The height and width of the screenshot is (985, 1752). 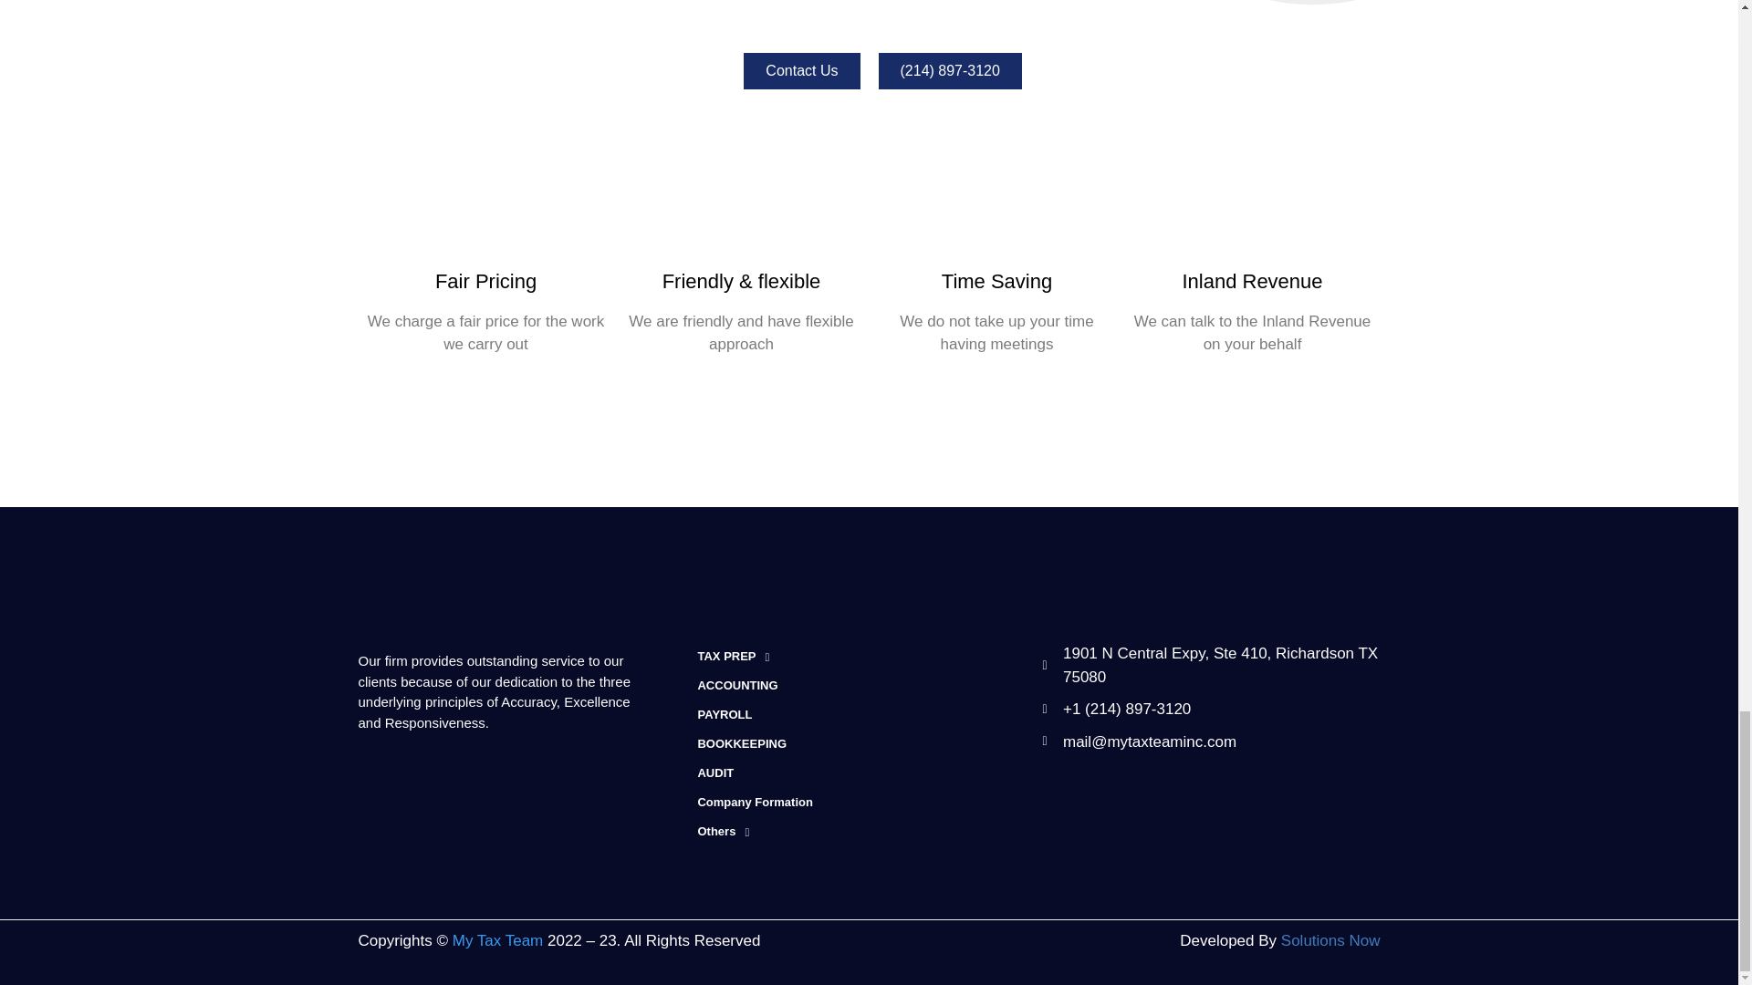 What do you see at coordinates (741, 208) in the screenshot?
I see `team` at bounding box center [741, 208].